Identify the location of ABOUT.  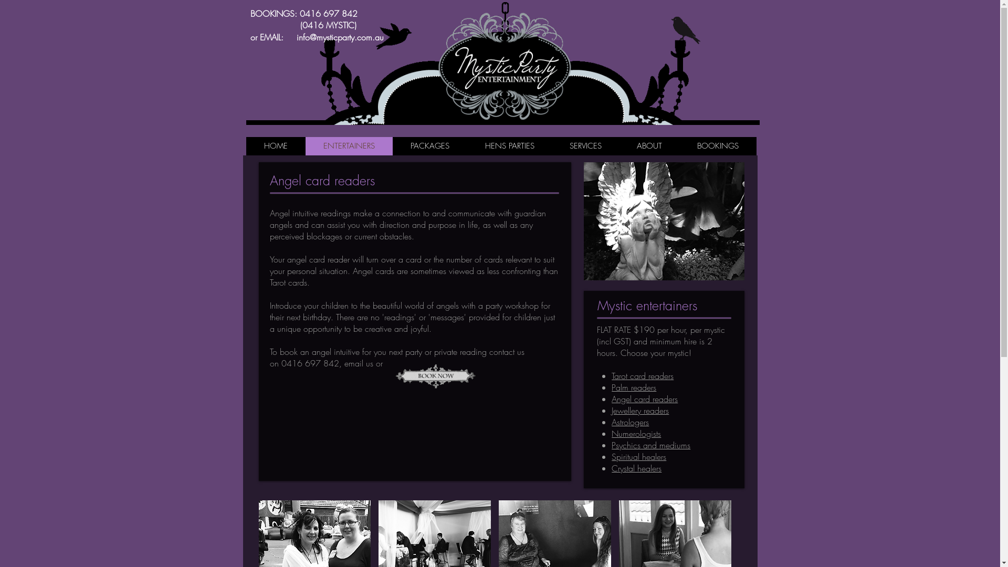
(650, 146).